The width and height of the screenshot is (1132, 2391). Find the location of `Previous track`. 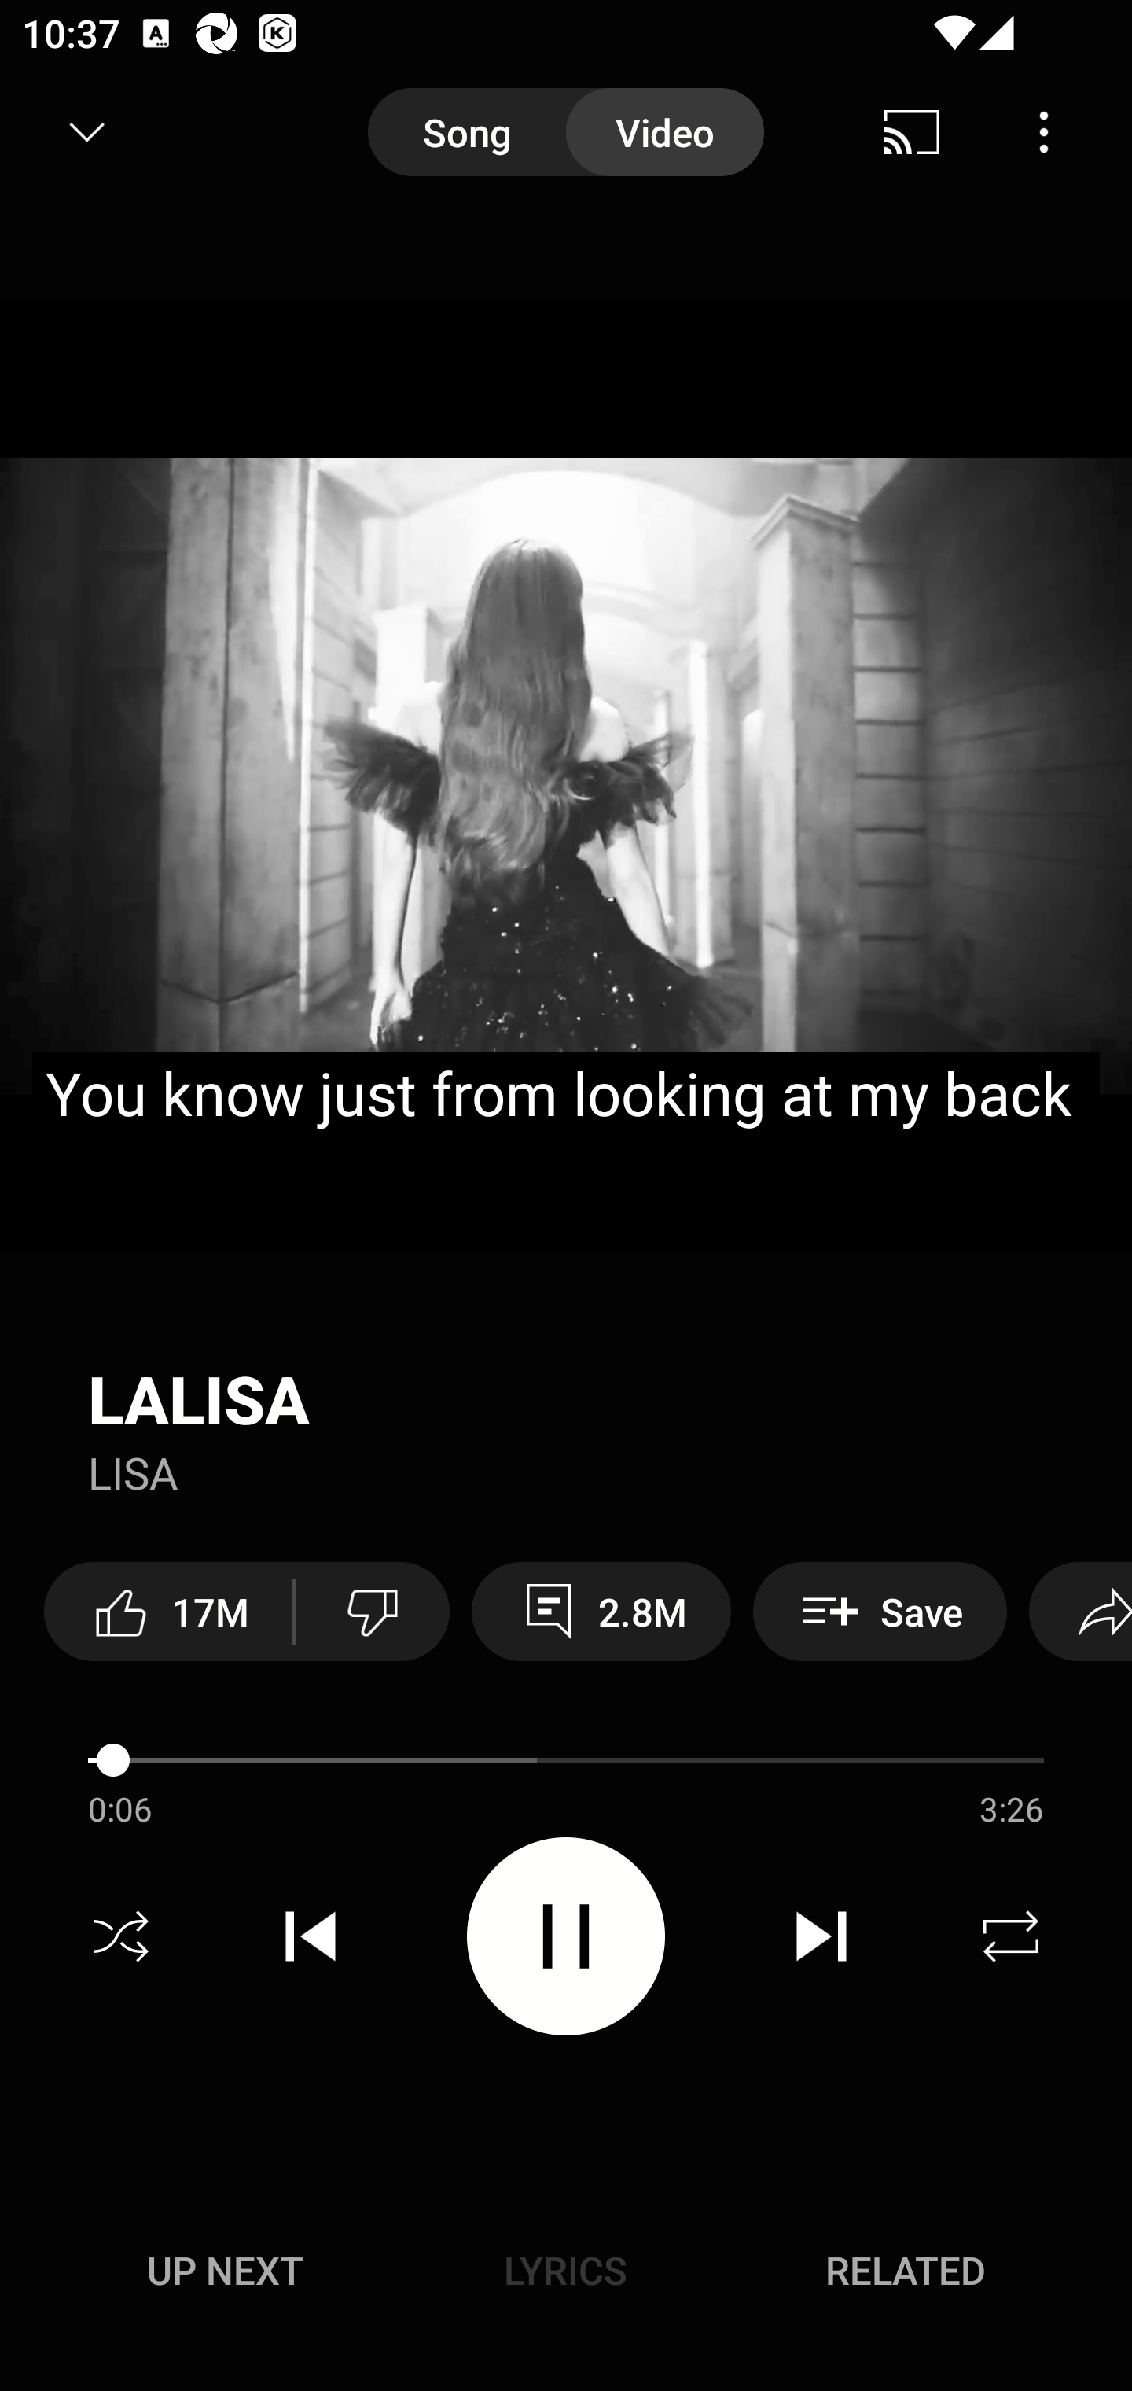

Previous track is located at coordinates (311, 1936).